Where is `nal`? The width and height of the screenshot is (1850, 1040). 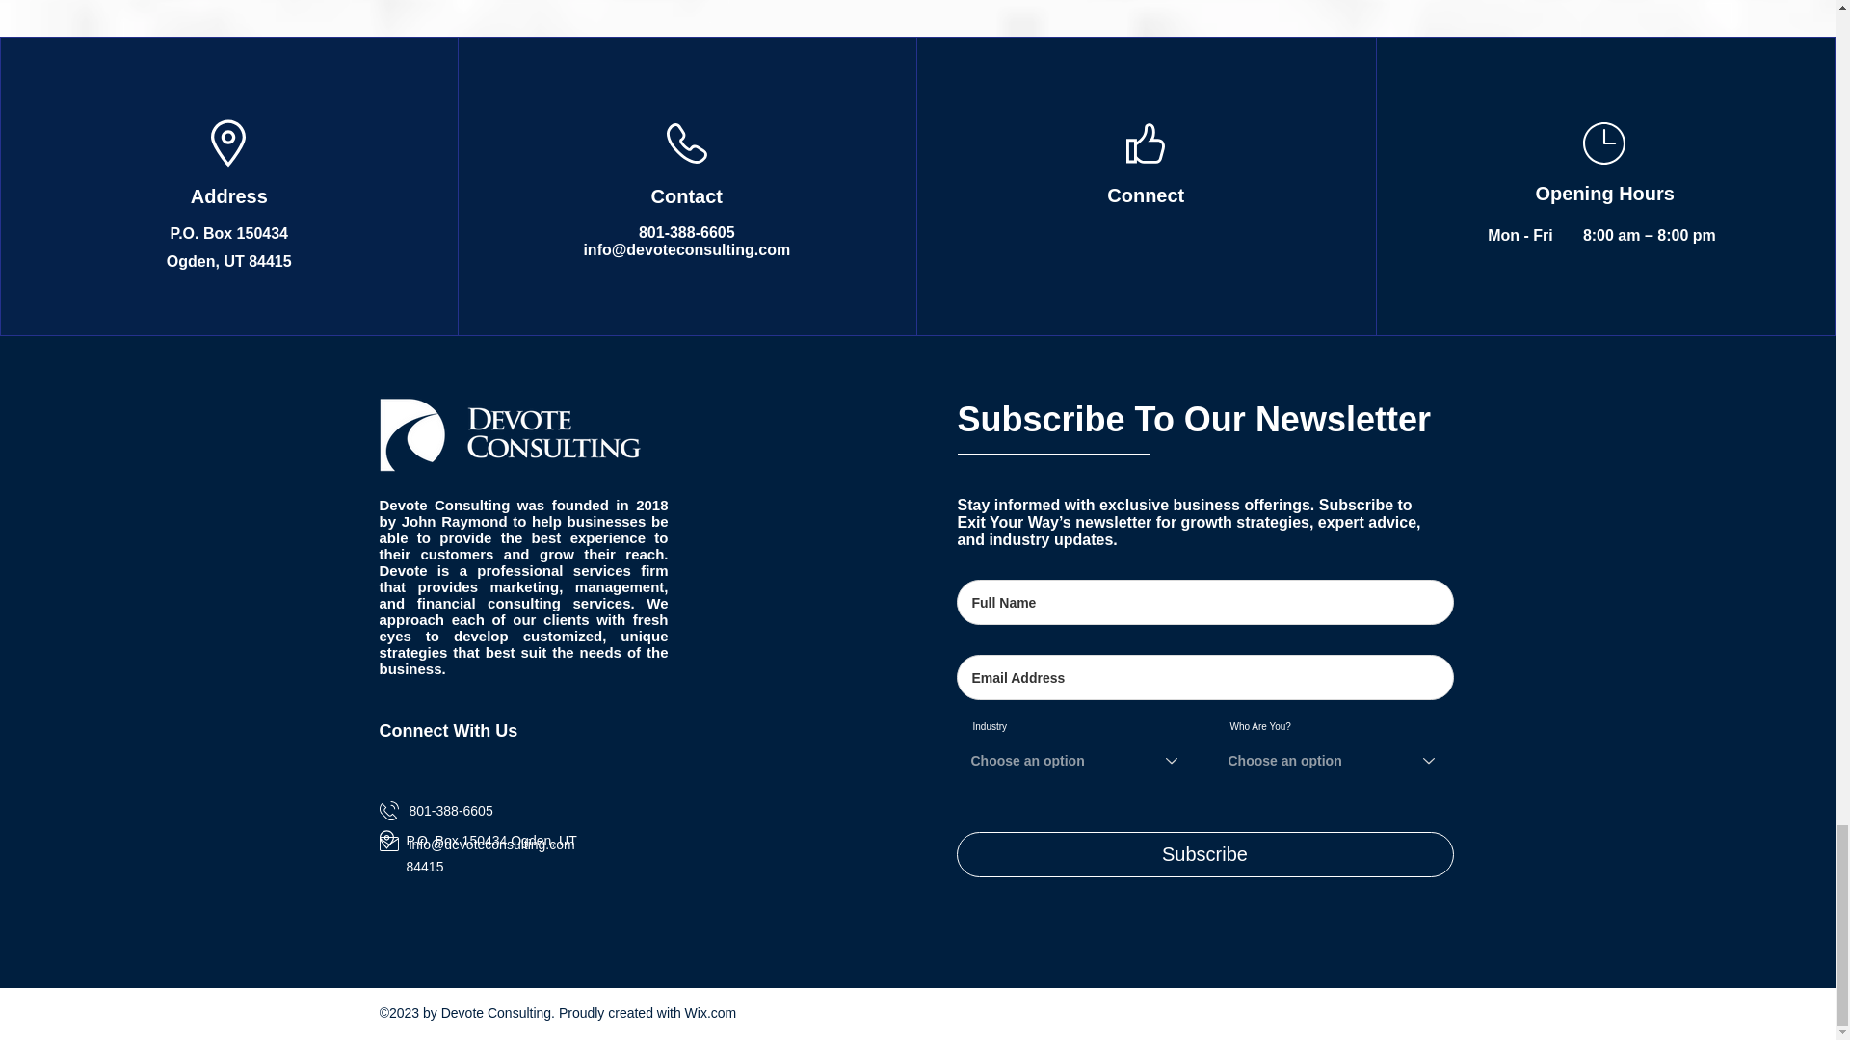 nal is located at coordinates (553, 570).